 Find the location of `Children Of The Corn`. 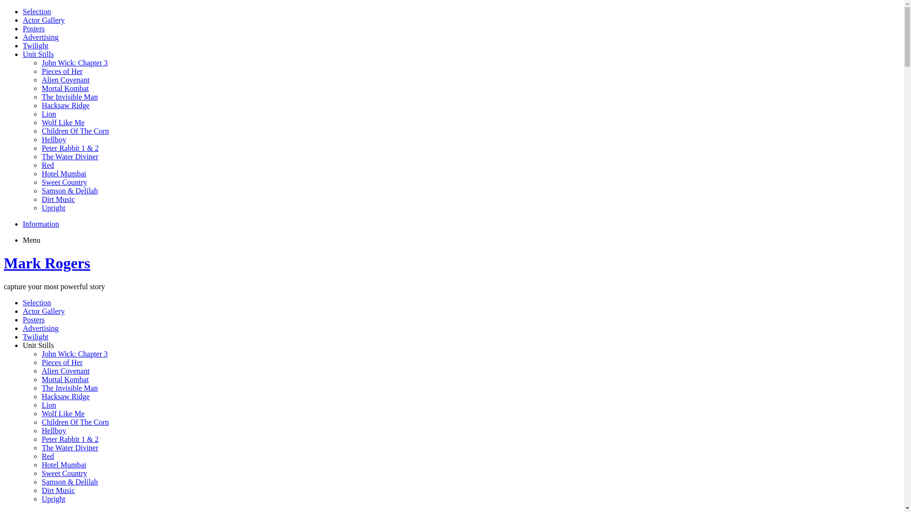

Children Of The Corn is located at coordinates (75, 131).